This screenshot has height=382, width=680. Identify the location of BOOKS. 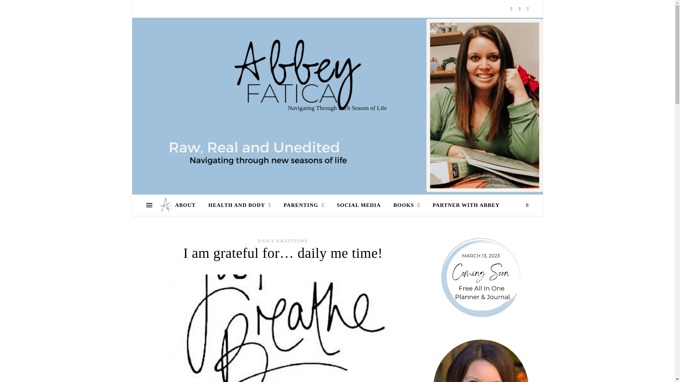
(407, 205).